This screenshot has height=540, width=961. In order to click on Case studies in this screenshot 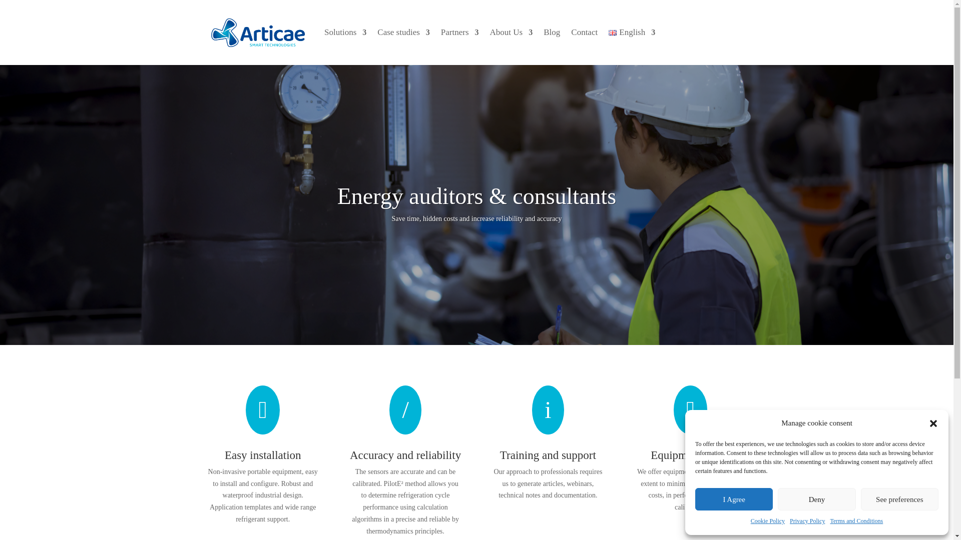, I will do `click(403, 32)`.